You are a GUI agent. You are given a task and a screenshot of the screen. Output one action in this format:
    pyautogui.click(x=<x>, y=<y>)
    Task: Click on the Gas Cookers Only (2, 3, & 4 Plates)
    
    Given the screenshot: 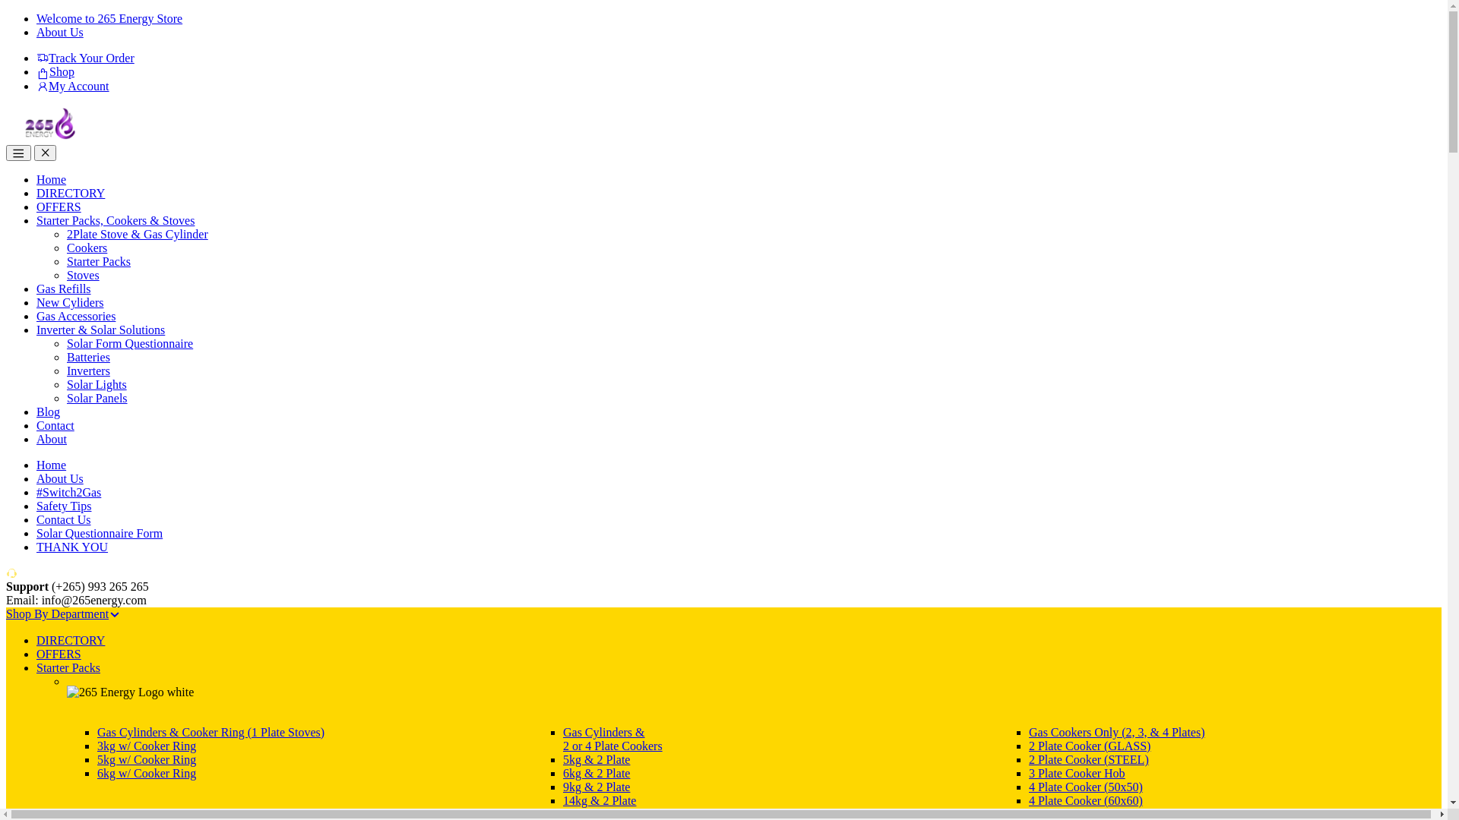 What is the action you would take?
    pyautogui.click(x=1117, y=732)
    